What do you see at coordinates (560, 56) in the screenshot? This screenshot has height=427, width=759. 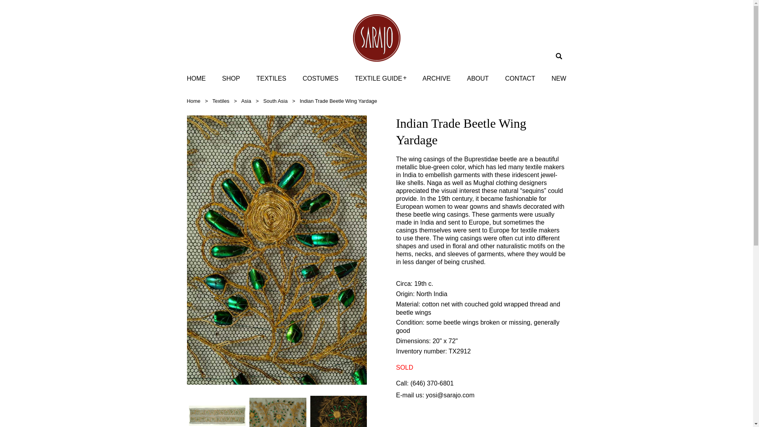 I see `Search for:` at bounding box center [560, 56].